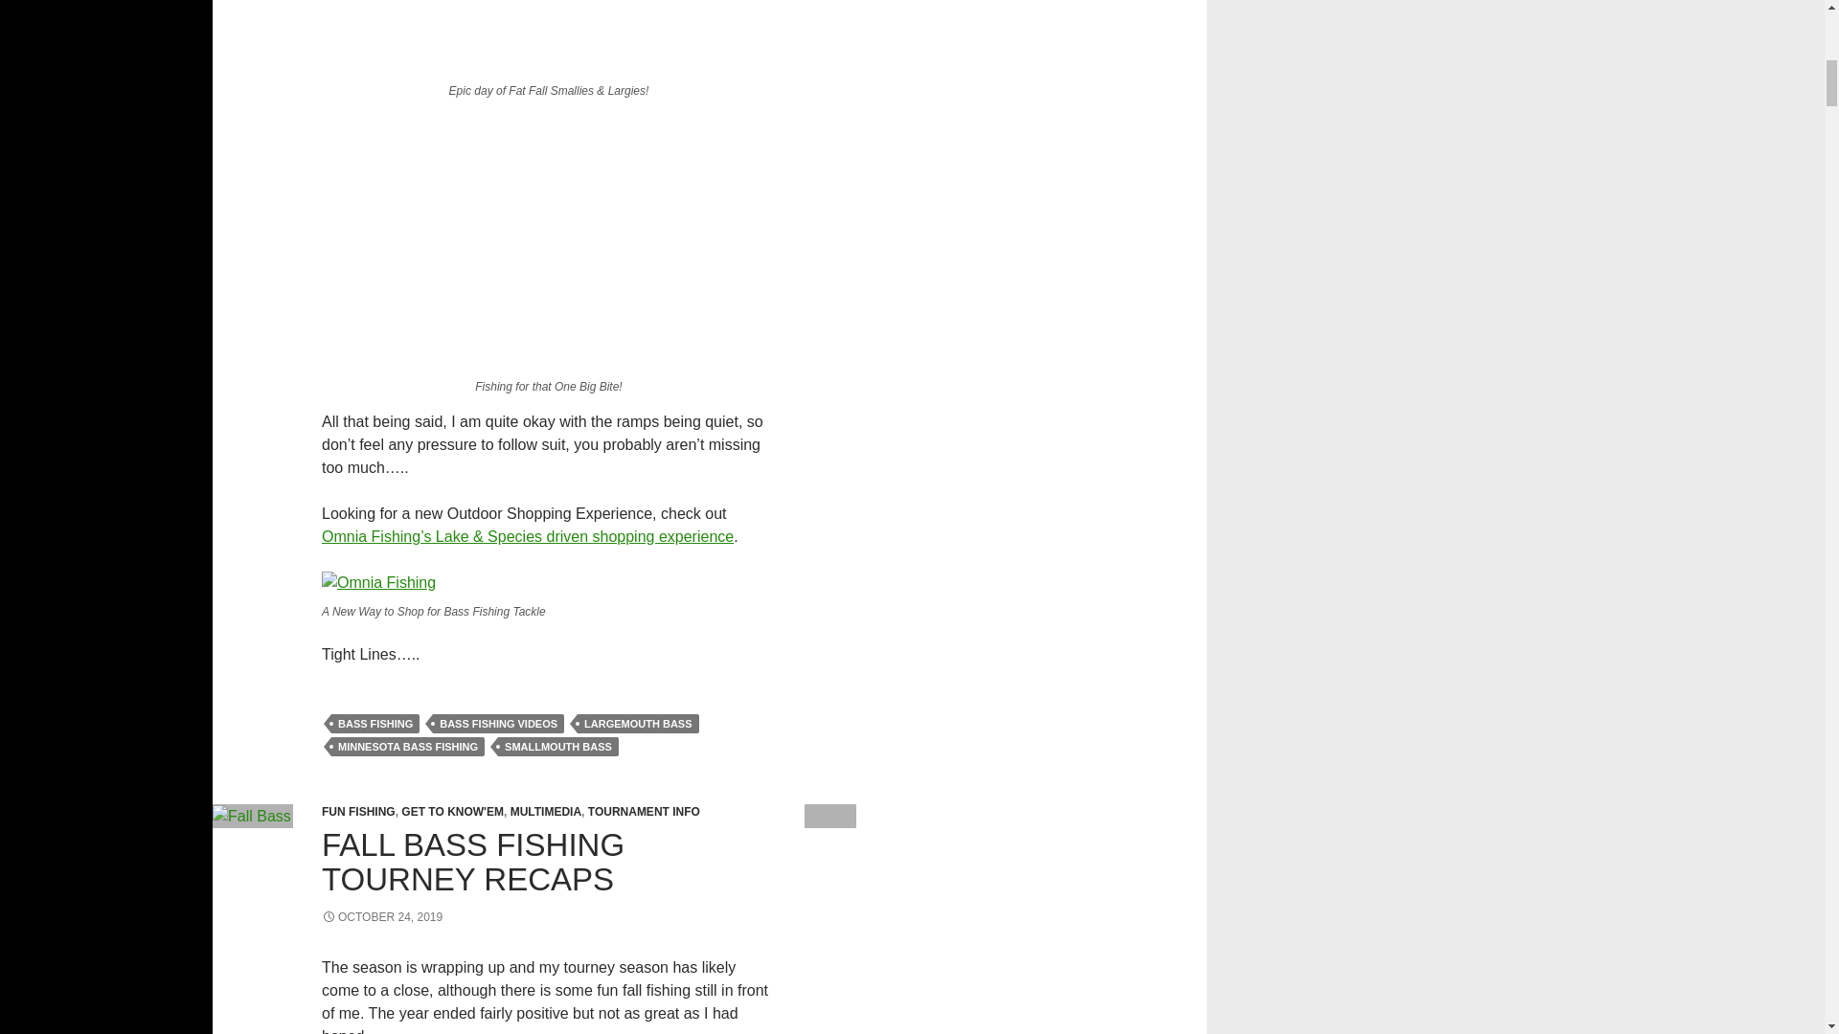 The height and width of the screenshot is (1034, 1839). I want to click on OCTOBER 24, 2019, so click(382, 917).